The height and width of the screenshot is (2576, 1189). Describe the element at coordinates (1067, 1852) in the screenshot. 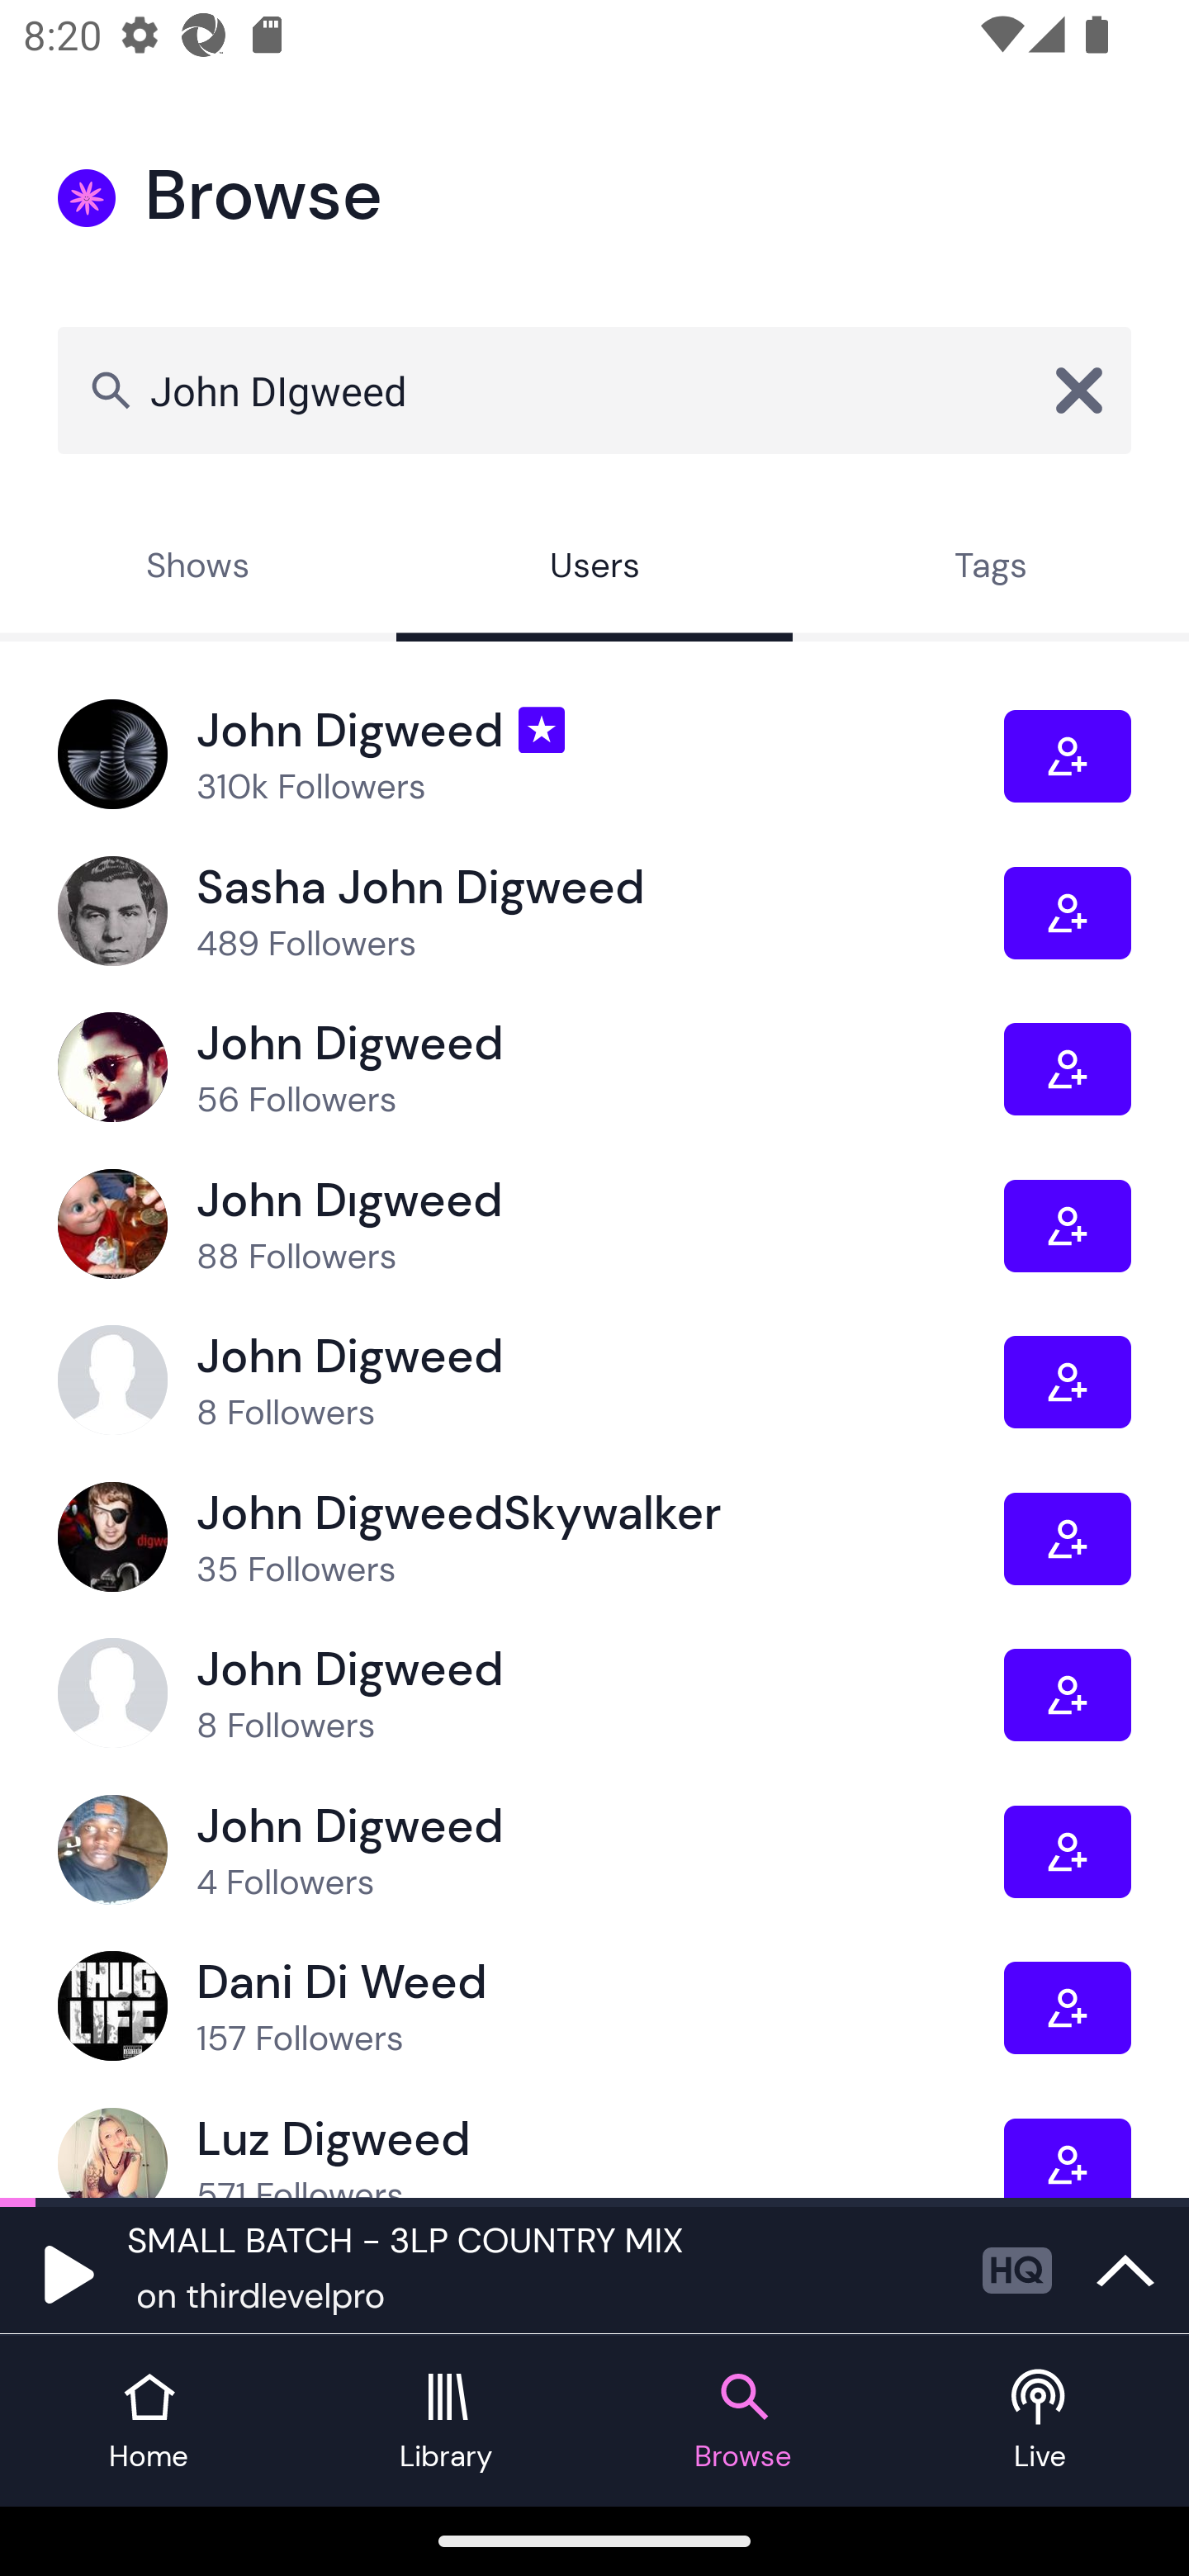

I see `Follow` at that location.